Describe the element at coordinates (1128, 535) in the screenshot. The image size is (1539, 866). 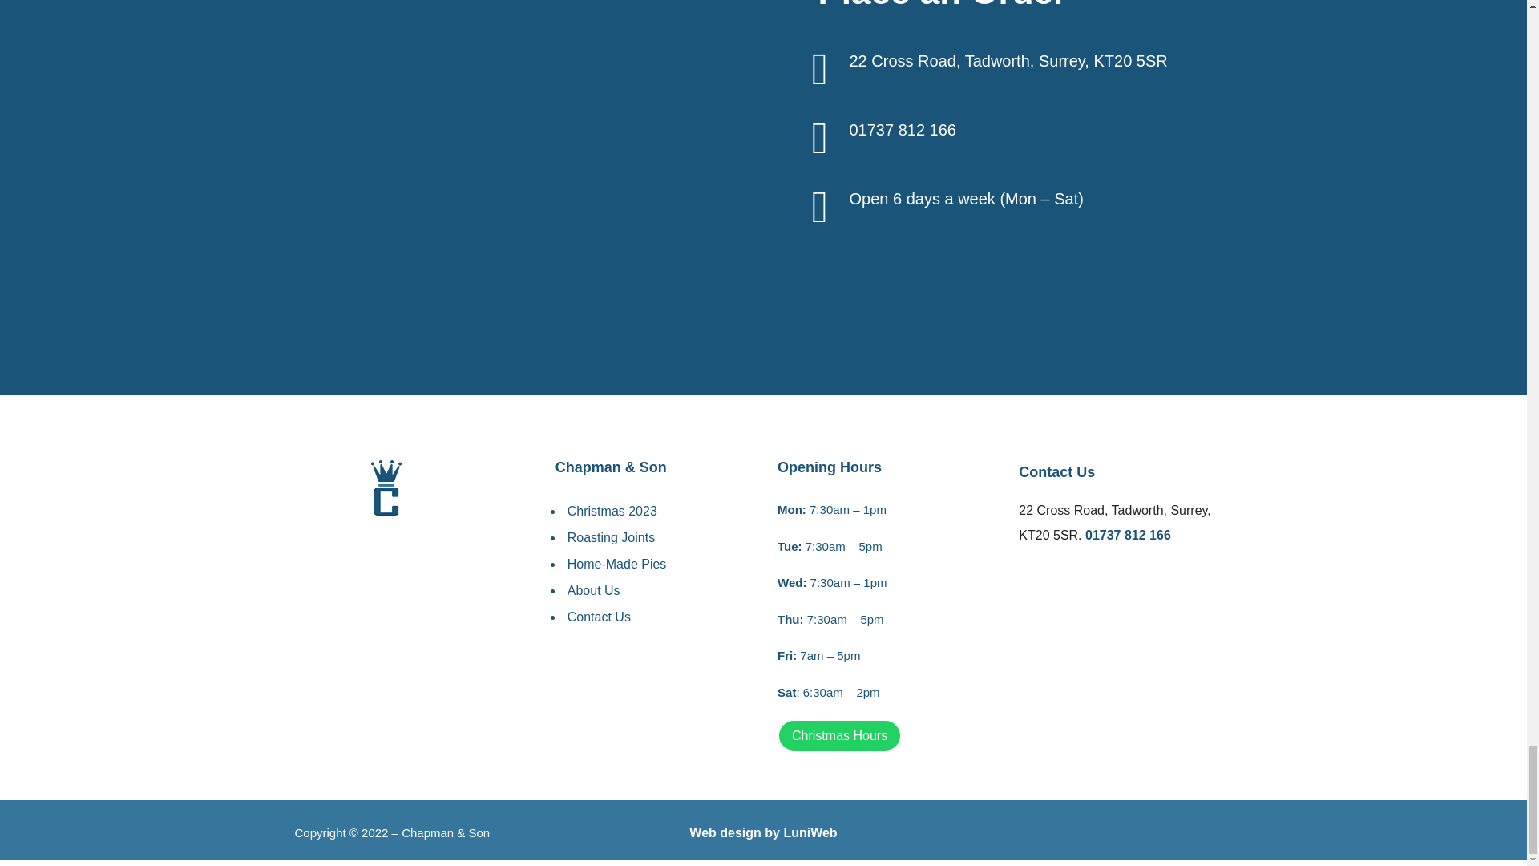
I see `01737 812 166` at that location.